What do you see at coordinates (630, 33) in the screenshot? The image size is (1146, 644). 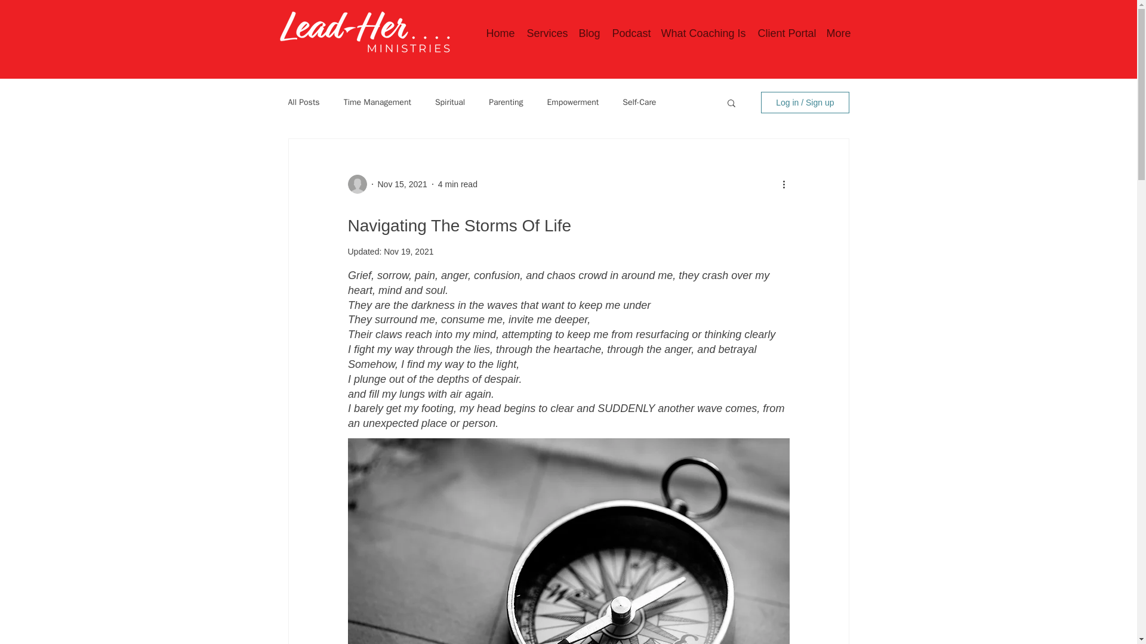 I see `Podcast` at bounding box center [630, 33].